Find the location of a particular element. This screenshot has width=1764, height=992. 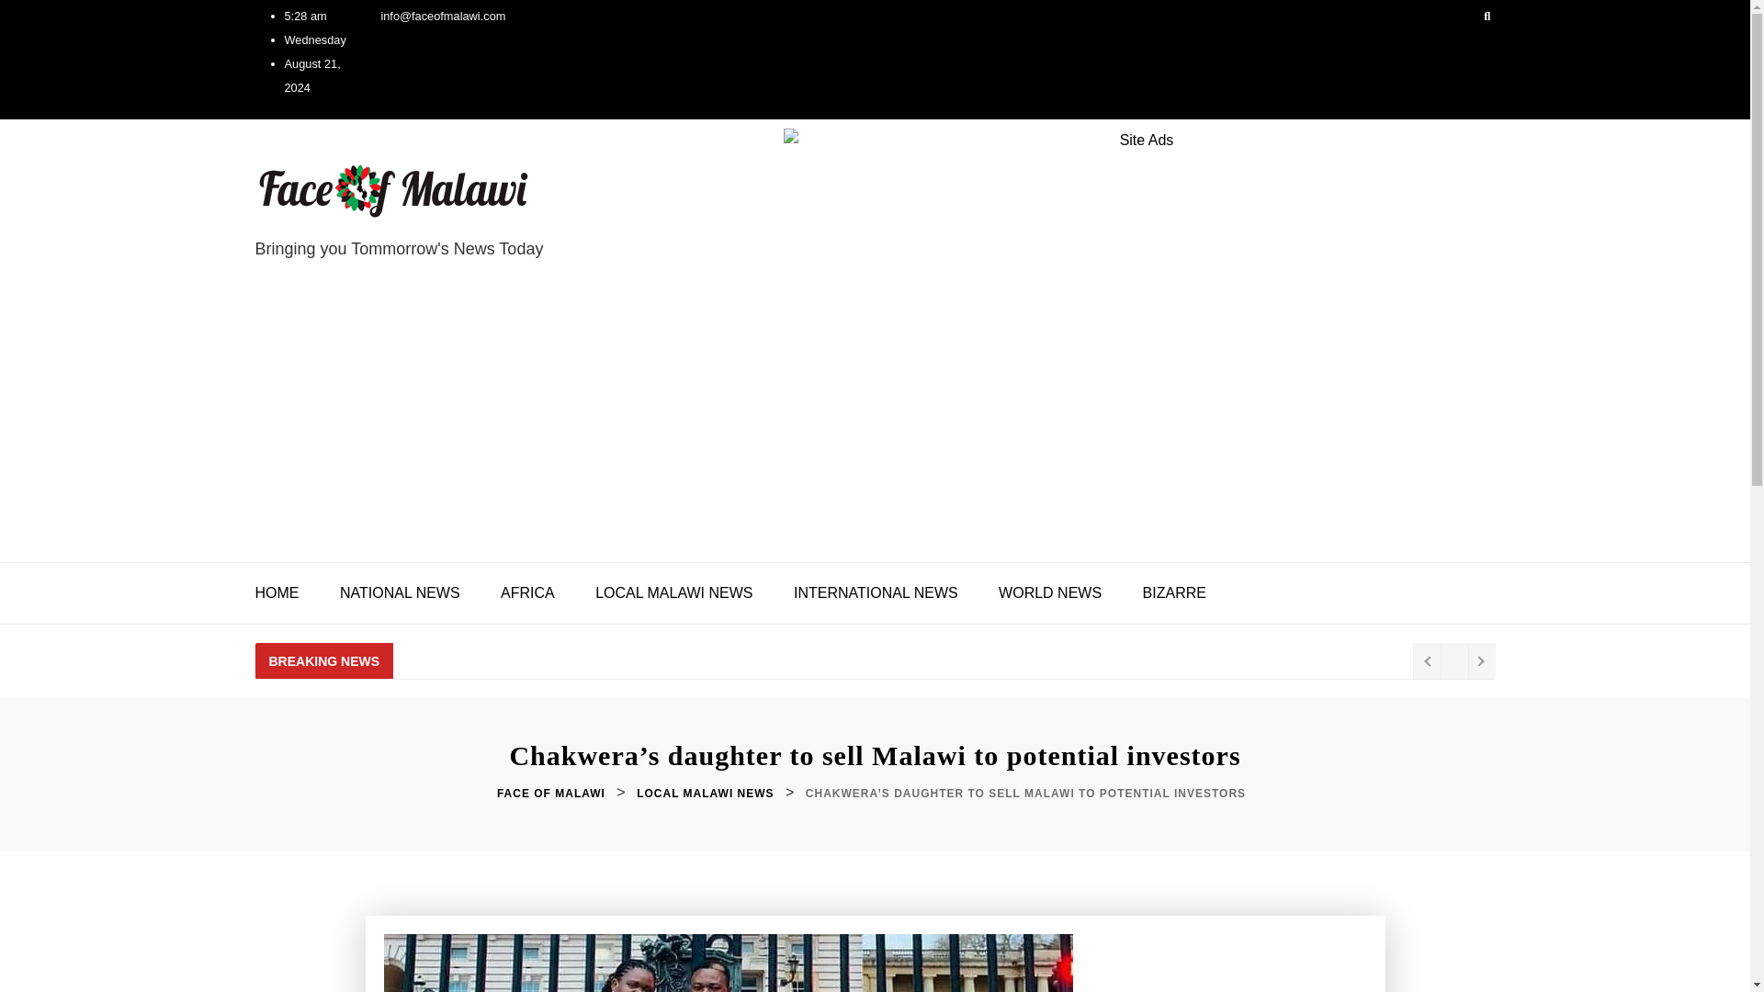

LOCAL MALAWI NEWS is located at coordinates (707, 794).